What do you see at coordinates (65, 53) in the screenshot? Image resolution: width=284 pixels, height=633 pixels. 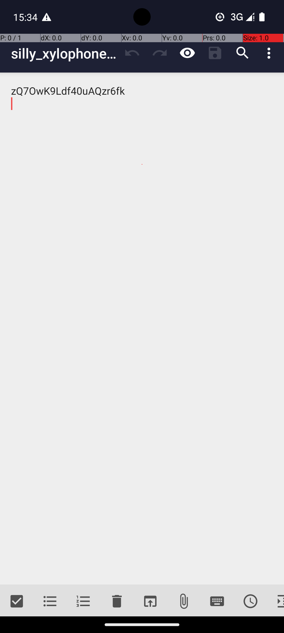 I see `silly_xylophone_WGSm` at bounding box center [65, 53].